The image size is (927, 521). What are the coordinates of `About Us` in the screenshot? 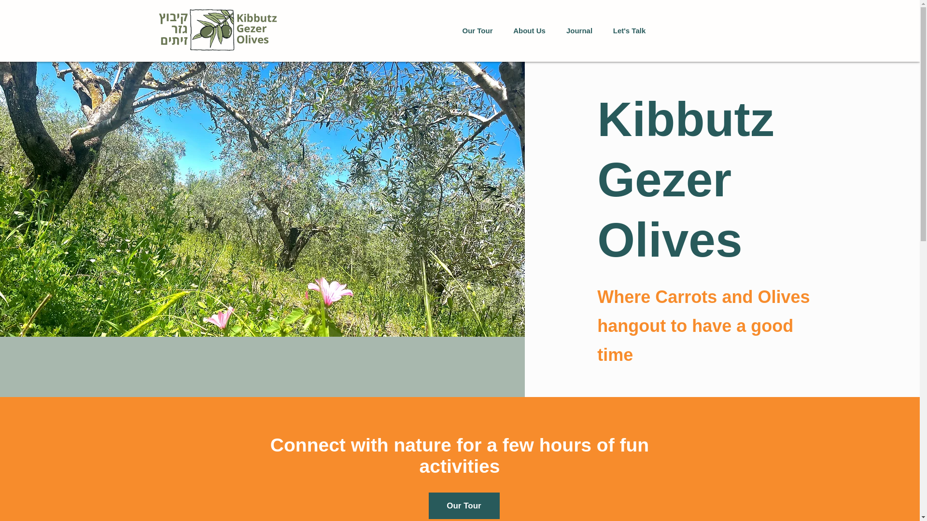 It's located at (530, 31).